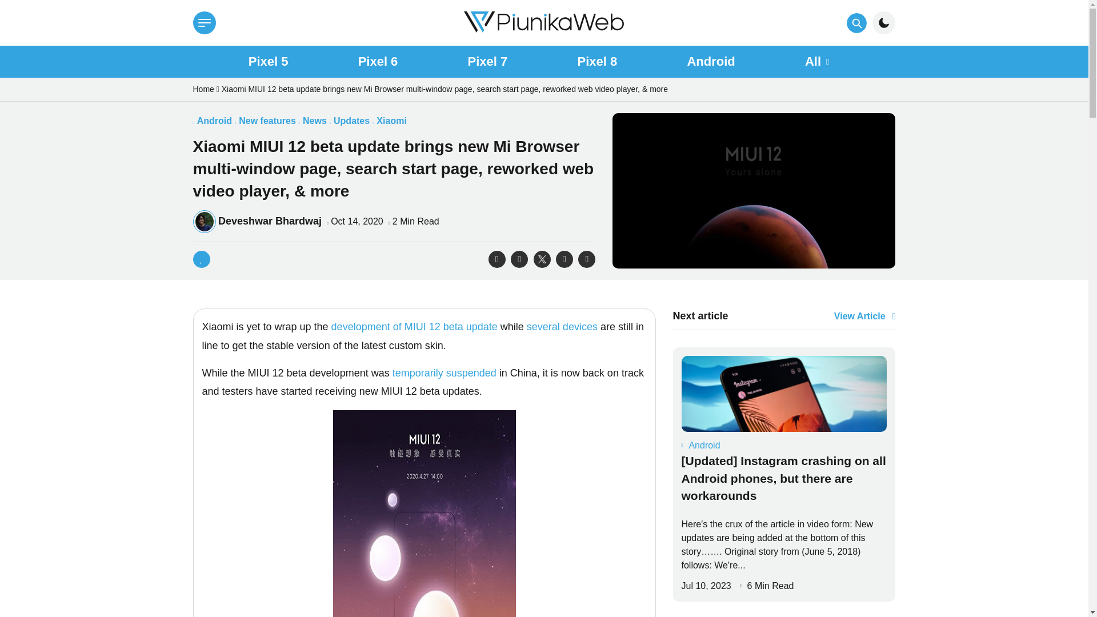  What do you see at coordinates (267, 121) in the screenshot?
I see `New features` at bounding box center [267, 121].